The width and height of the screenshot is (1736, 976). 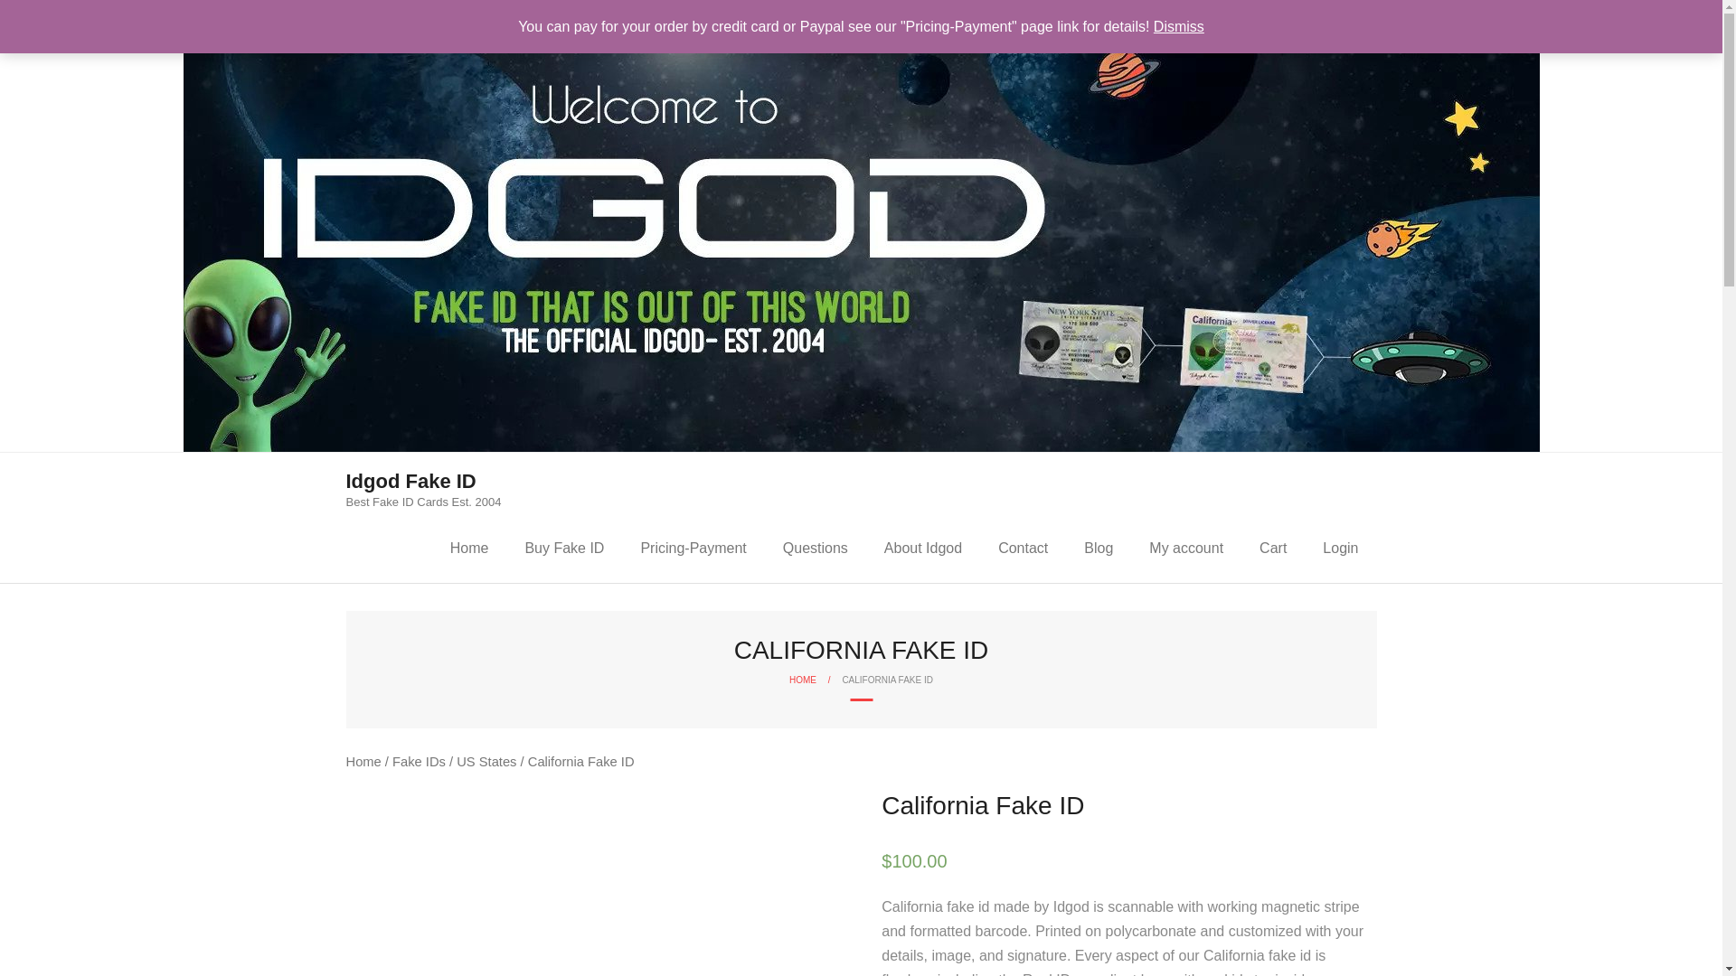 I want to click on US States, so click(x=486, y=761).